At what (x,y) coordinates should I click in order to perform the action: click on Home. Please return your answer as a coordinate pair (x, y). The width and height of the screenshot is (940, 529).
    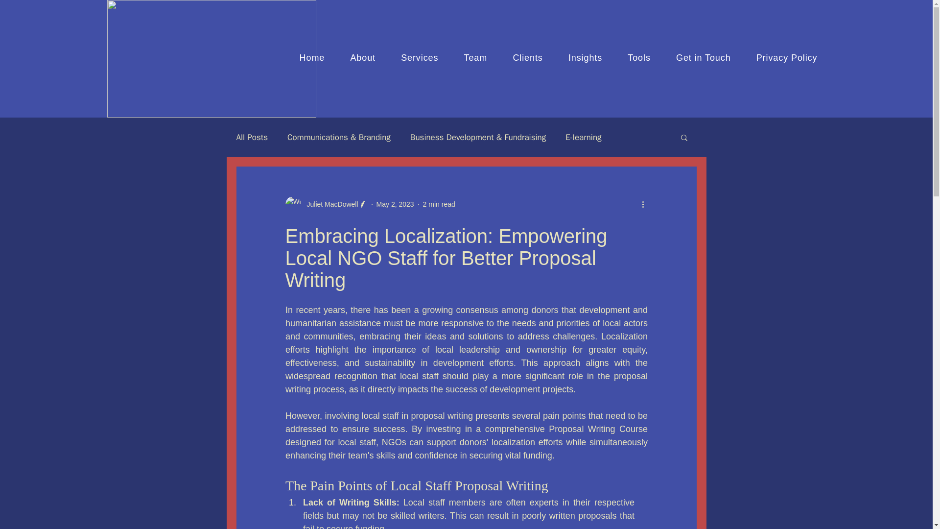
    Looking at the image, I should click on (312, 58).